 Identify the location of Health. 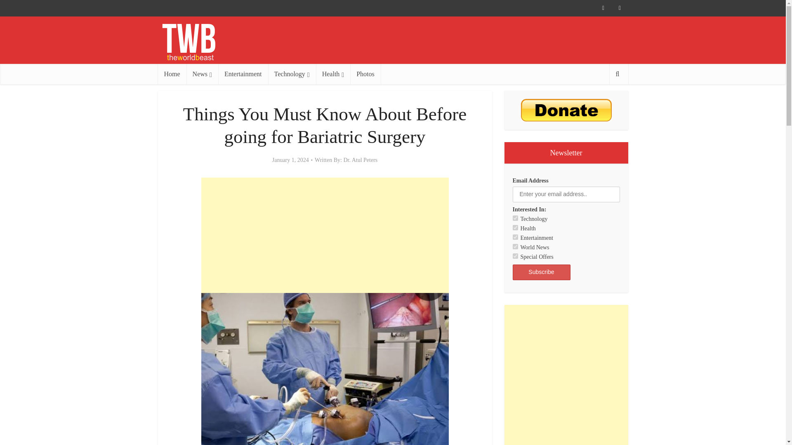
(515, 227).